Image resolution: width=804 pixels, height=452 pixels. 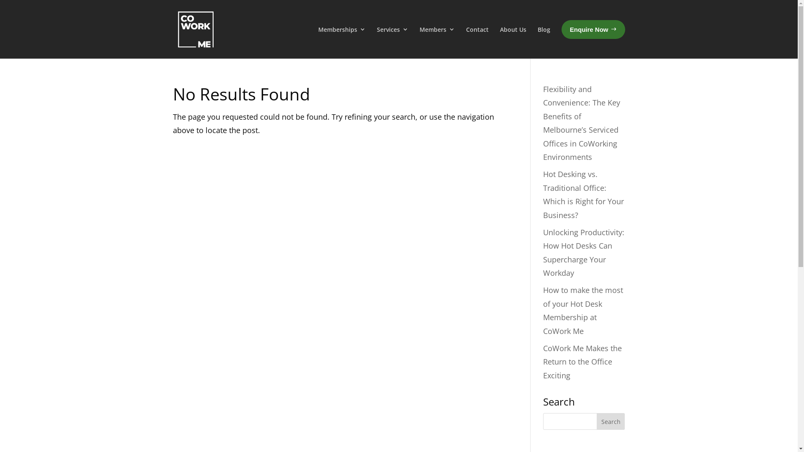 What do you see at coordinates (611, 421) in the screenshot?
I see `Search` at bounding box center [611, 421].